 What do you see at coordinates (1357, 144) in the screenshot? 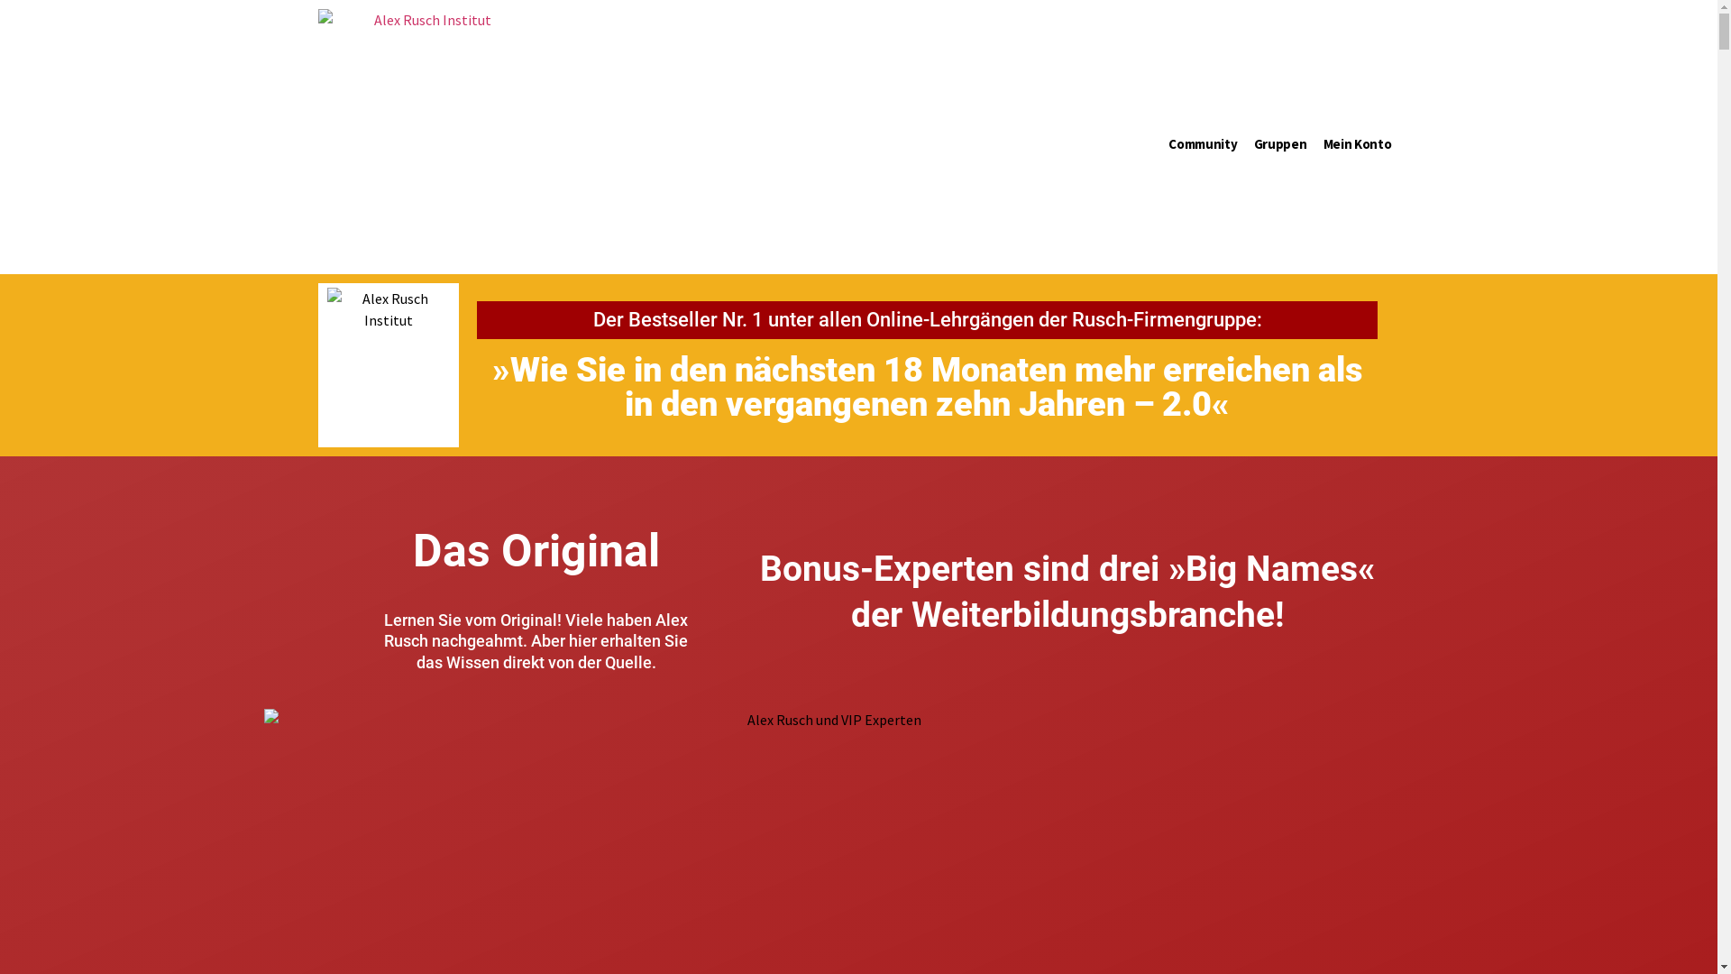
I see `Mein Konto` at bounding box center [1357, 144].